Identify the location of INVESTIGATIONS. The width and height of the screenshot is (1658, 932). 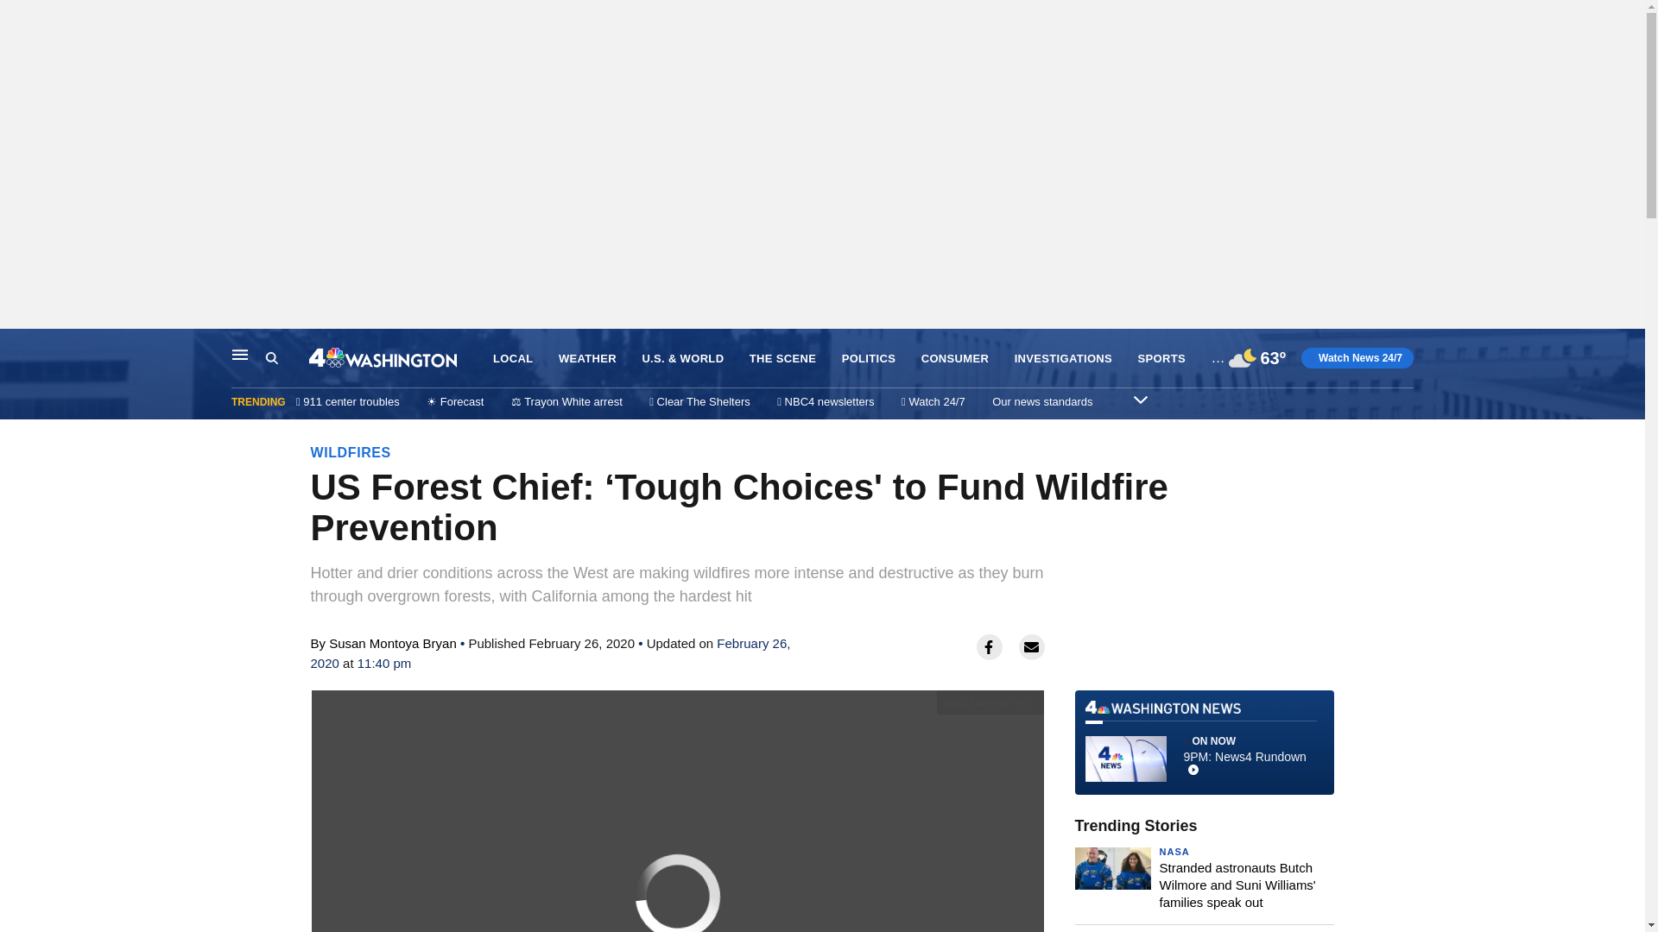
(1064, 359).